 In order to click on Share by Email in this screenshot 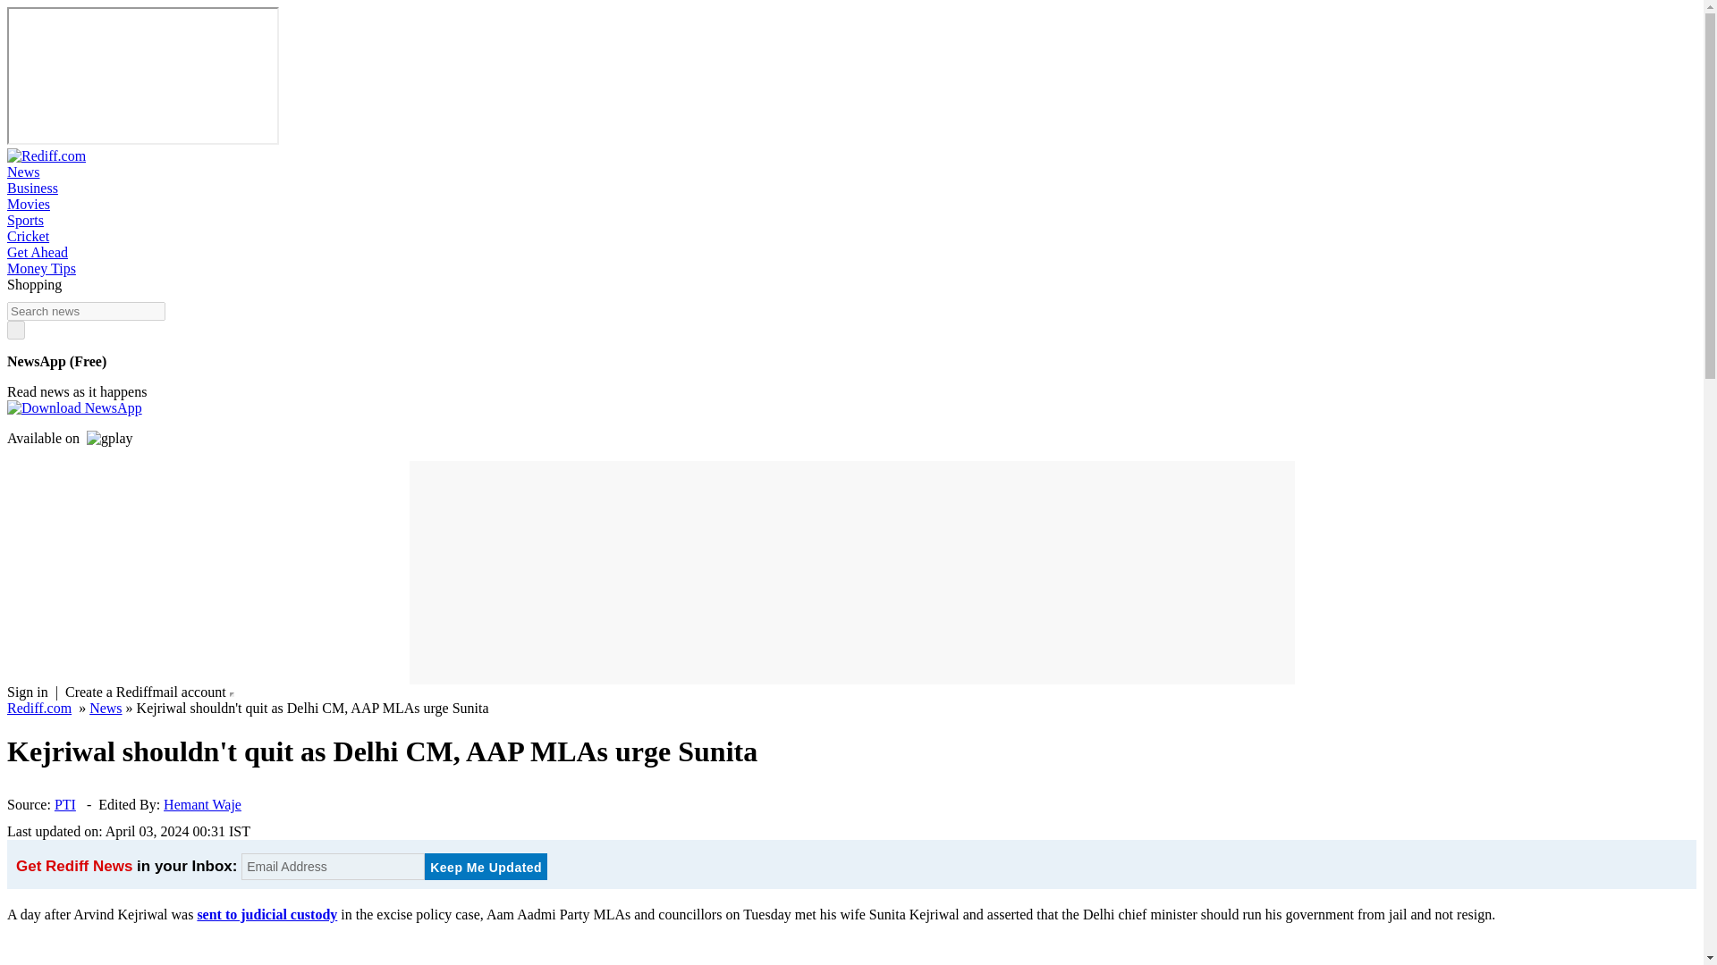, I will do `click(273, 831)`.